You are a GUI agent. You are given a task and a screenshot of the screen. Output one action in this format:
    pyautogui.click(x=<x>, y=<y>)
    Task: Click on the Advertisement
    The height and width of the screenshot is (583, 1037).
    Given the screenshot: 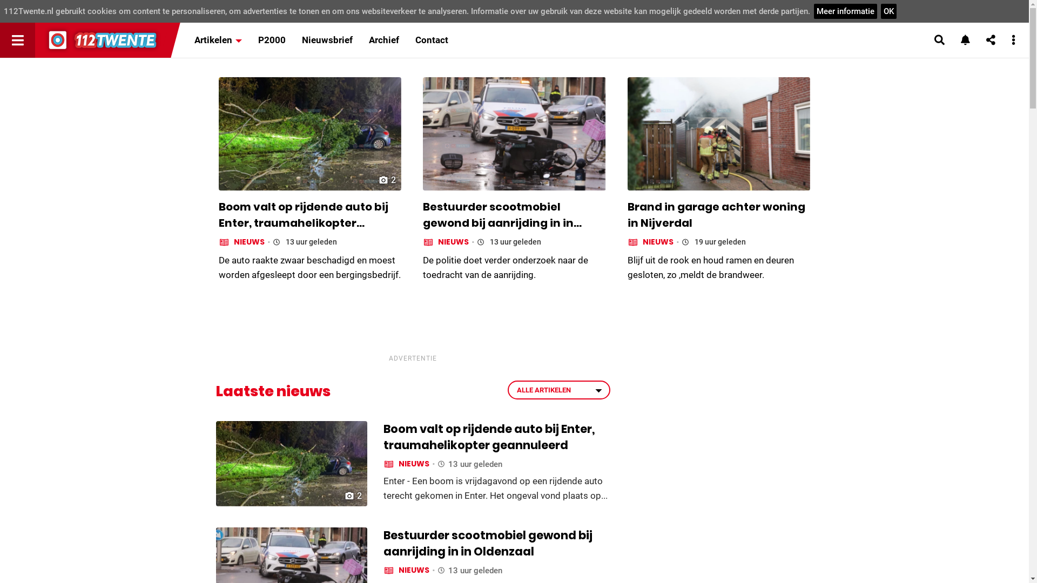 What is the action you would take?
    pyautogui.click(x=413, y=326)
    